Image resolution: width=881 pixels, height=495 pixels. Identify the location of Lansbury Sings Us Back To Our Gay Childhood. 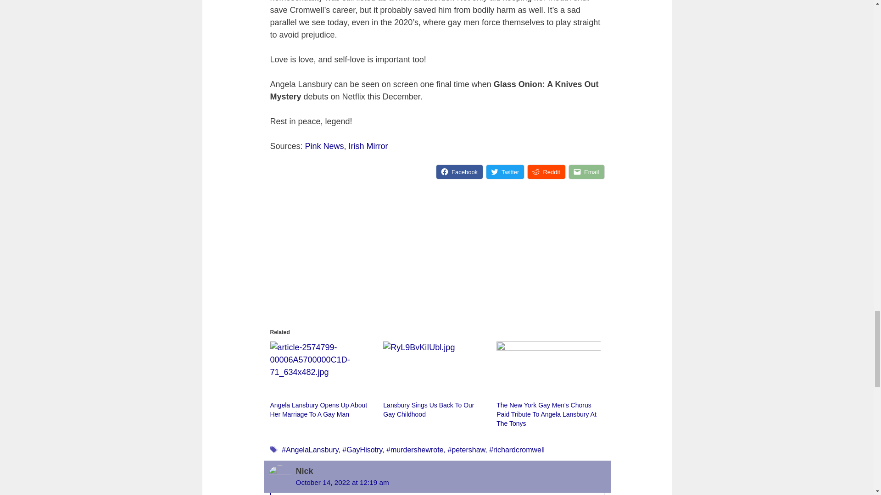
(429, 409).